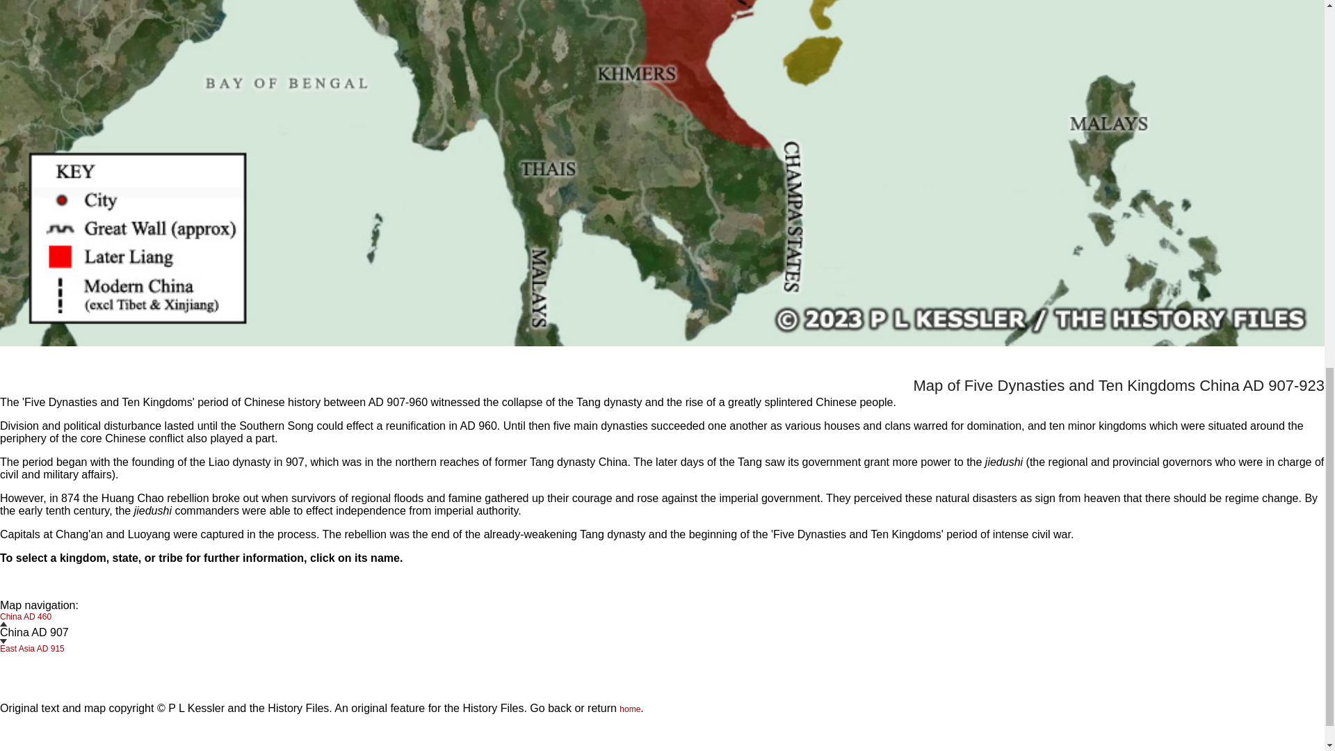  What do you see at coordinates (3, 624) in the screenshot?
I see `Skip backwards` at bounding box center [3, 624].